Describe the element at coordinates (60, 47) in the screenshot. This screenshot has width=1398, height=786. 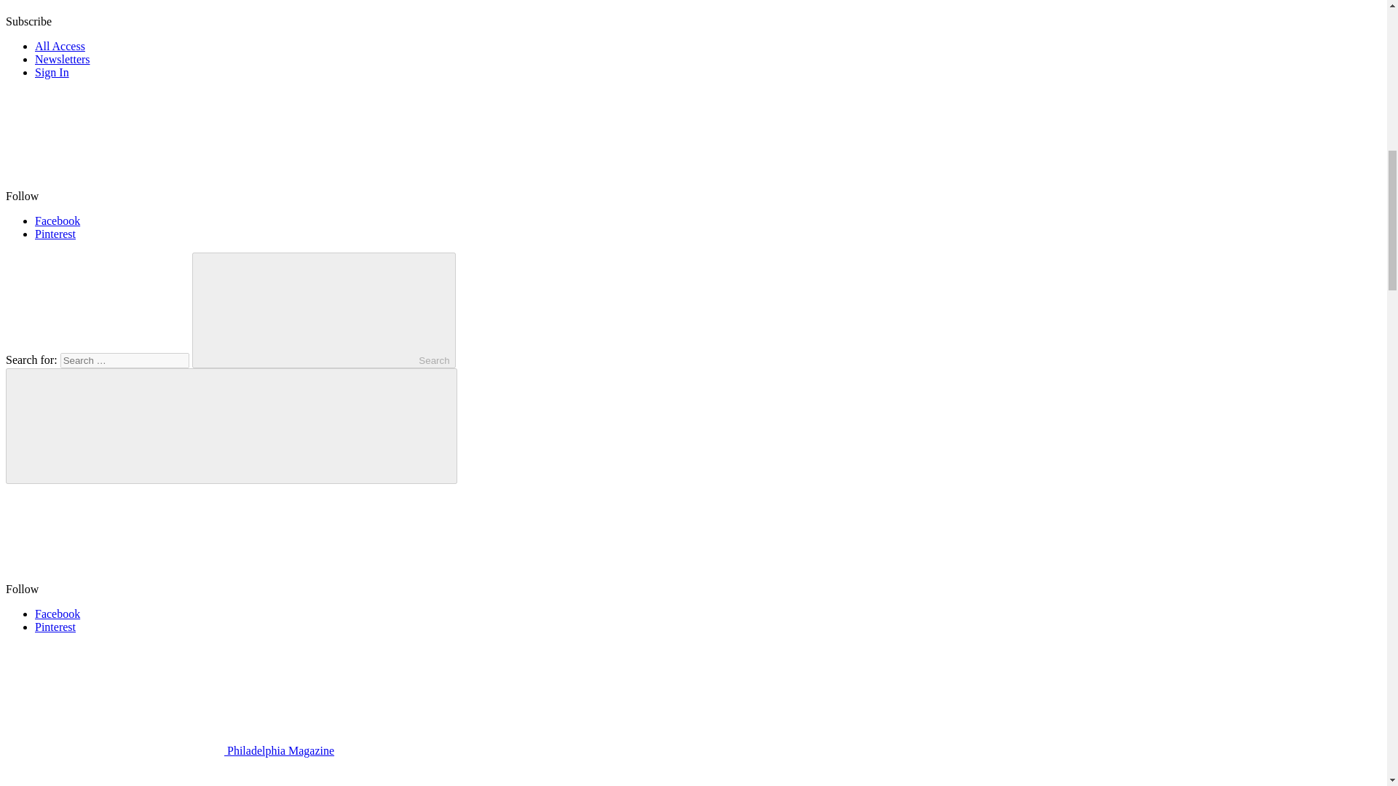
I see `All Access` at that location.